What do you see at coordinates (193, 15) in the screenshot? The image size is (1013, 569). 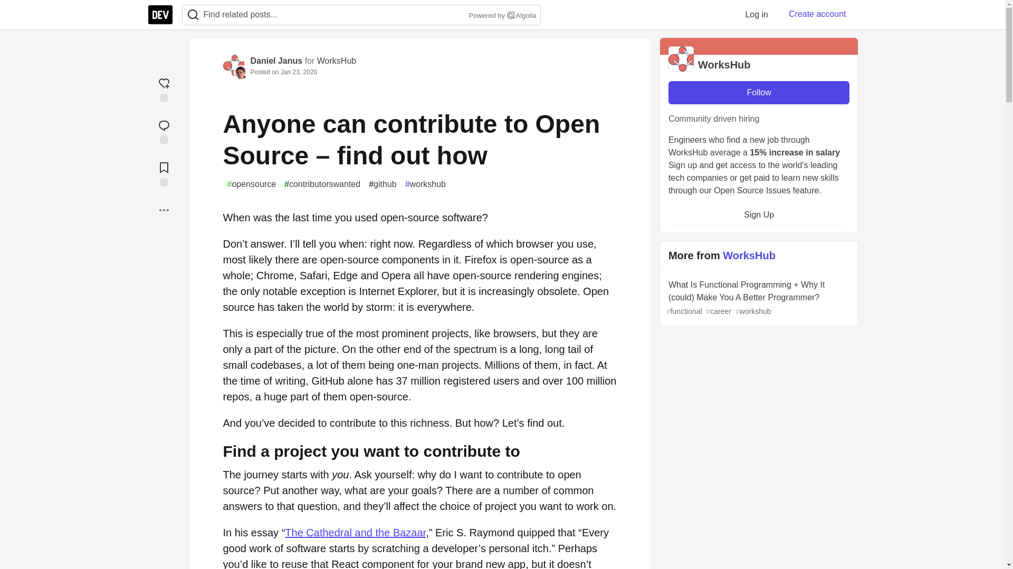 I see `Search` at bounding box center [193, 15].